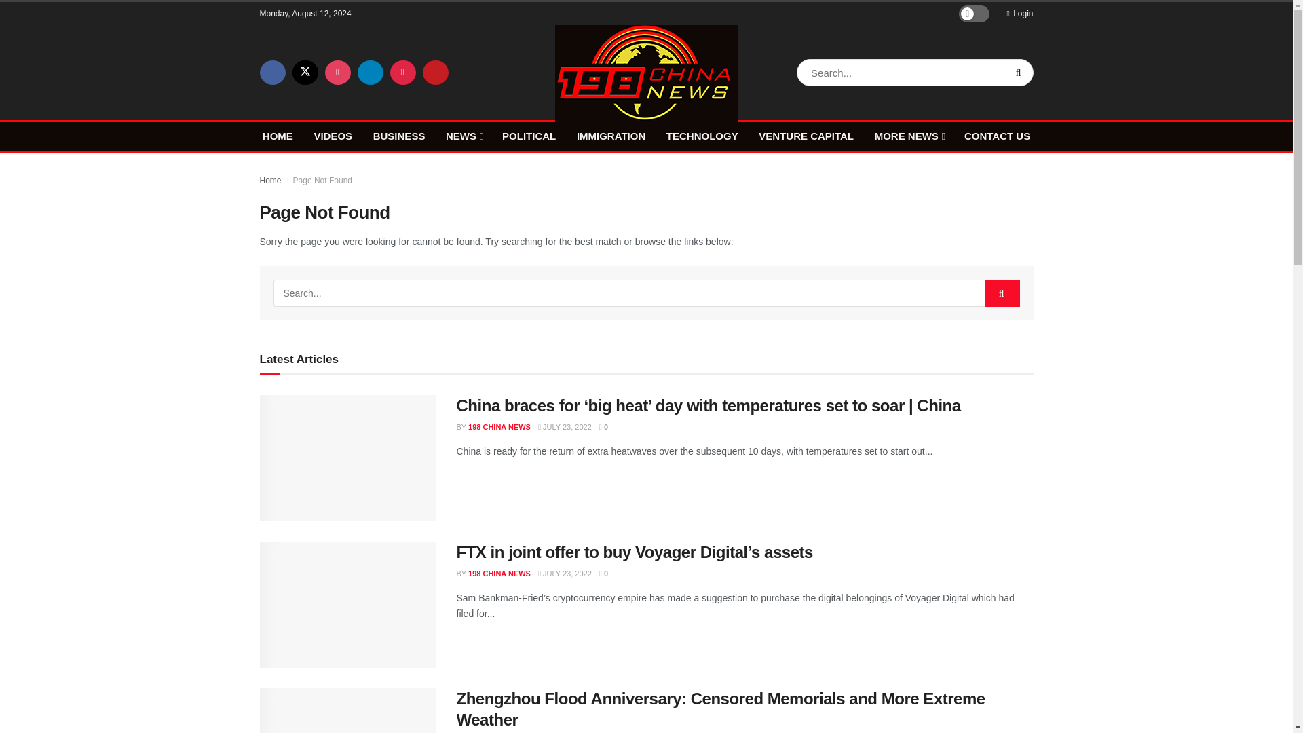 This screenshot has height=733, width=1303. I want to click on Login, so click(1019, 14).